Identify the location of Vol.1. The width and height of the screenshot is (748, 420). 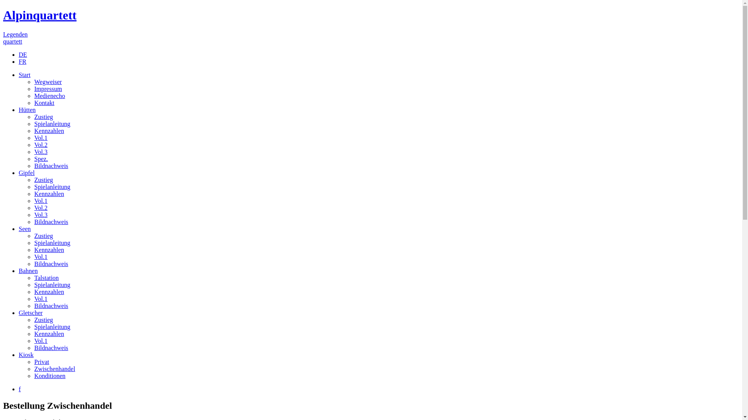
(41, 299).